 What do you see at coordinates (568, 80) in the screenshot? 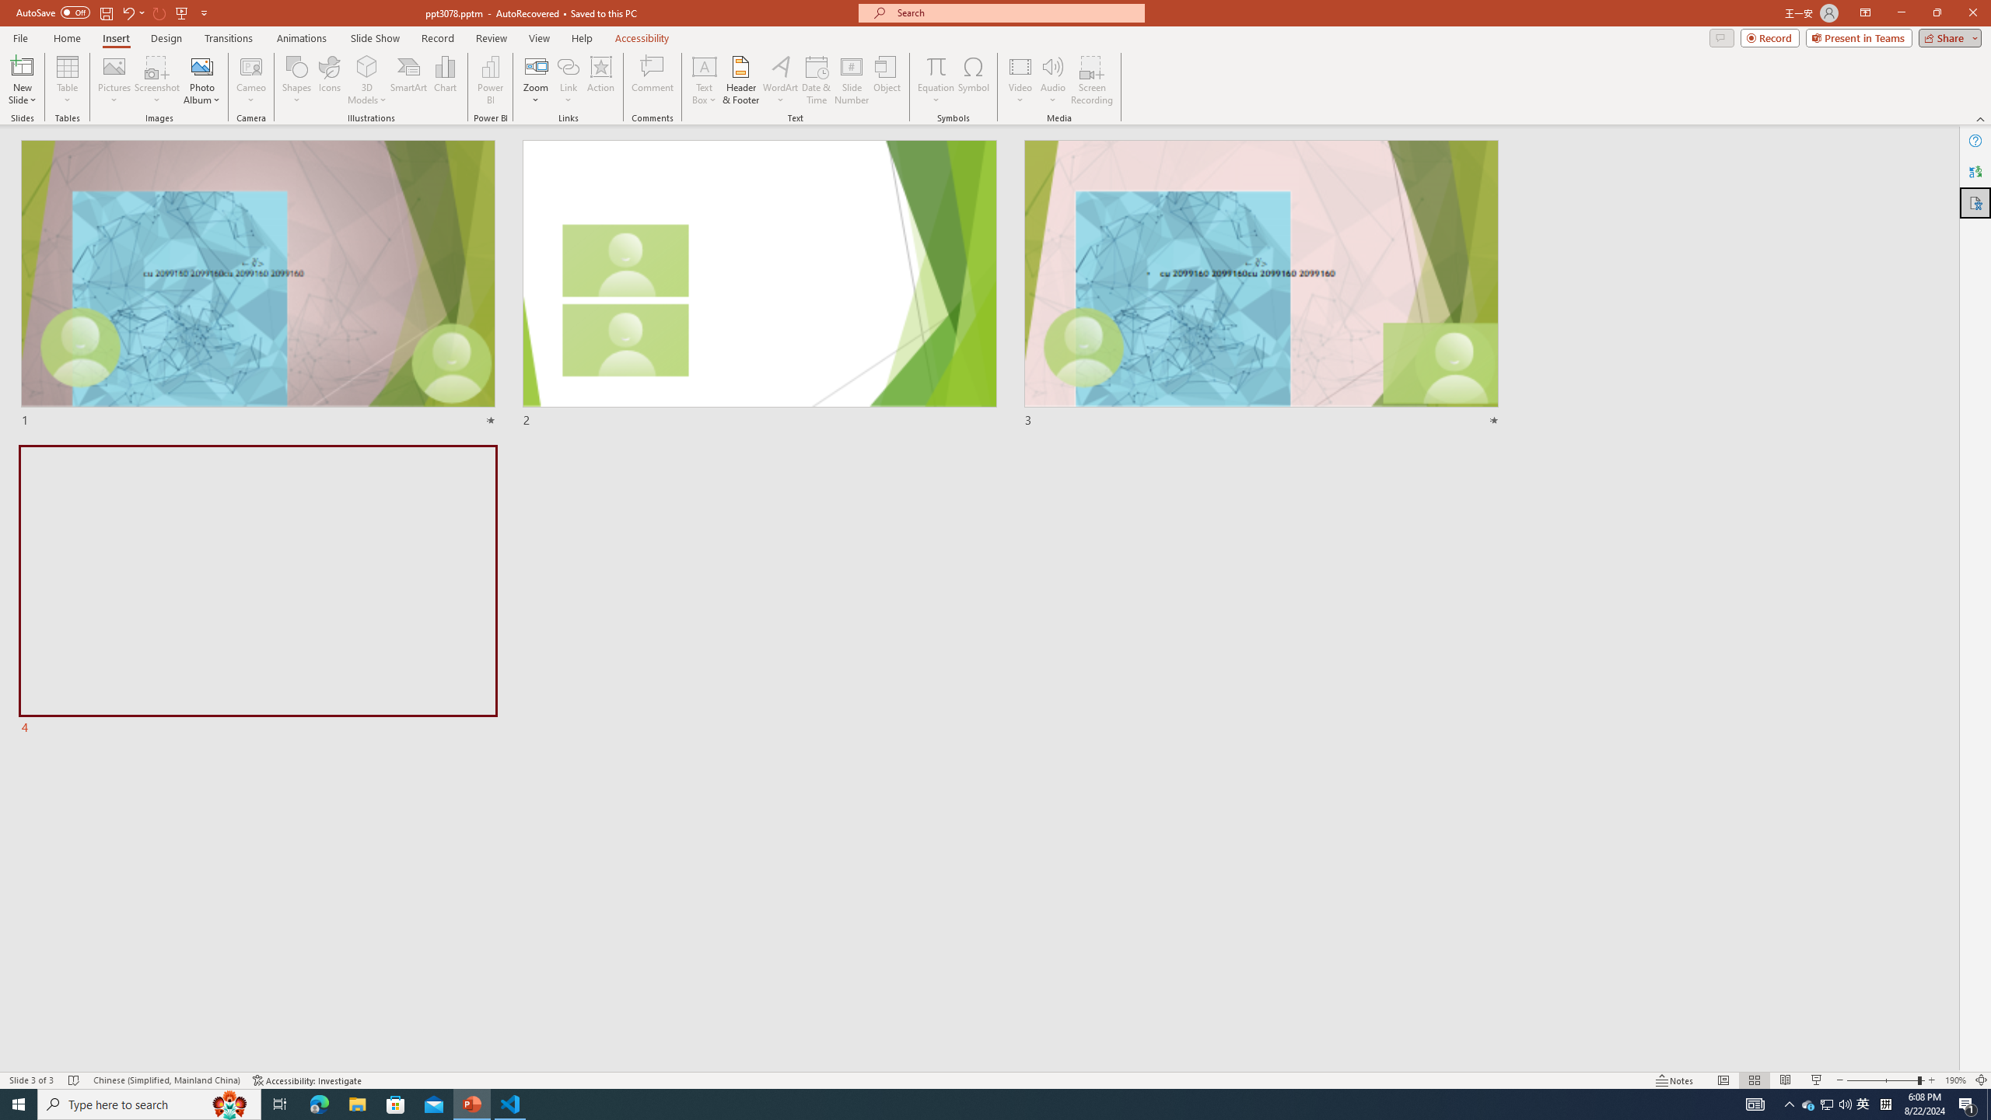
I see `Link` at bounding box center [568, 80].